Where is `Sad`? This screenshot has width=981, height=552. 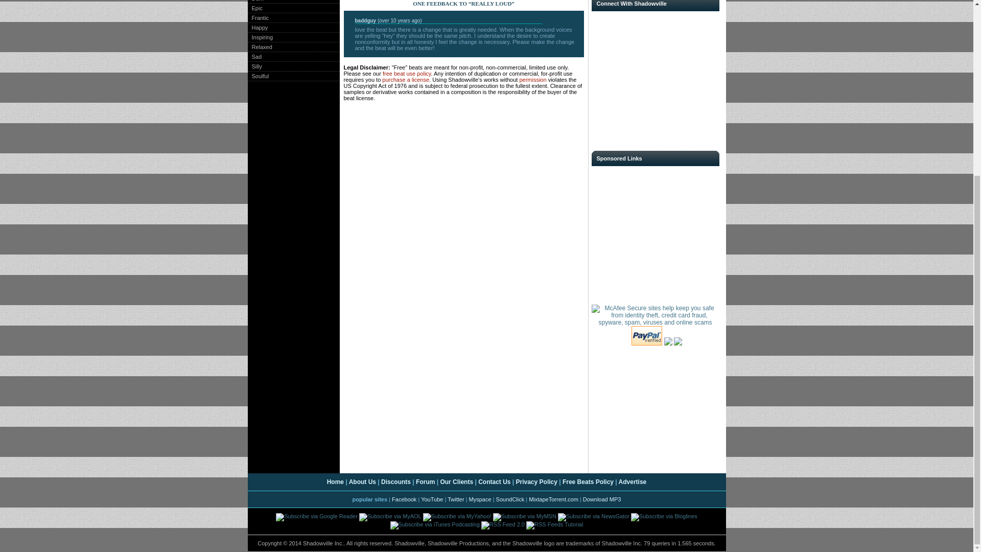
Sad is located at coordinates (254, 56).